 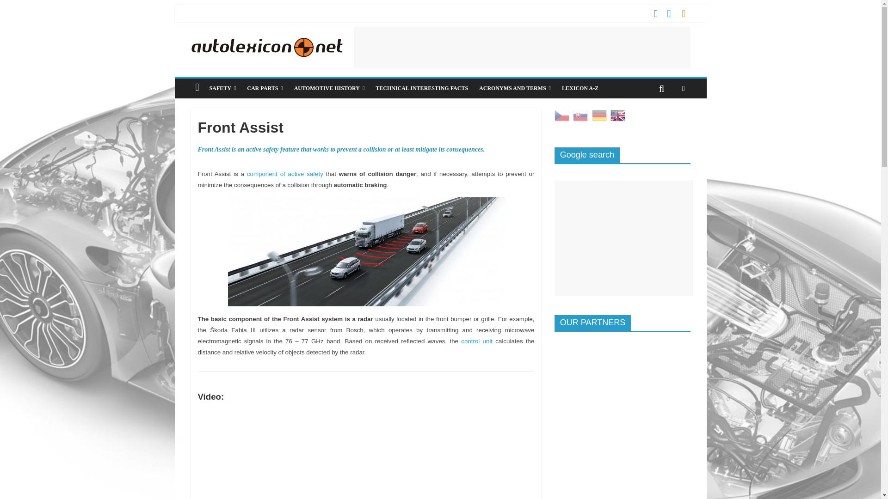 What do you see at coordinates (329, 88) in the screenshot?
I see `AUTOMOTIVE HISTORY` at bounding box center [329, 88].